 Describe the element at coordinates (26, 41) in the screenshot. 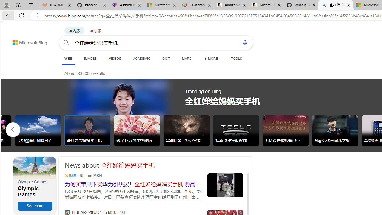

I see `Back to Bing search` at that location.